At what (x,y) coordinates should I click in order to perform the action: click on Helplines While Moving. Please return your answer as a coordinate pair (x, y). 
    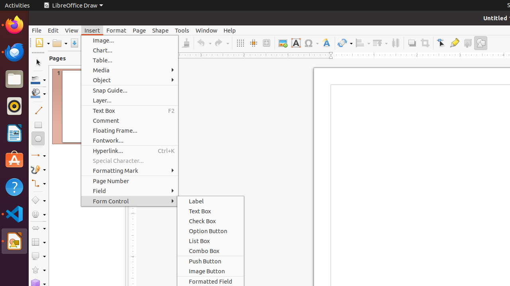
    Looking at the image, I should click on (253, 43).